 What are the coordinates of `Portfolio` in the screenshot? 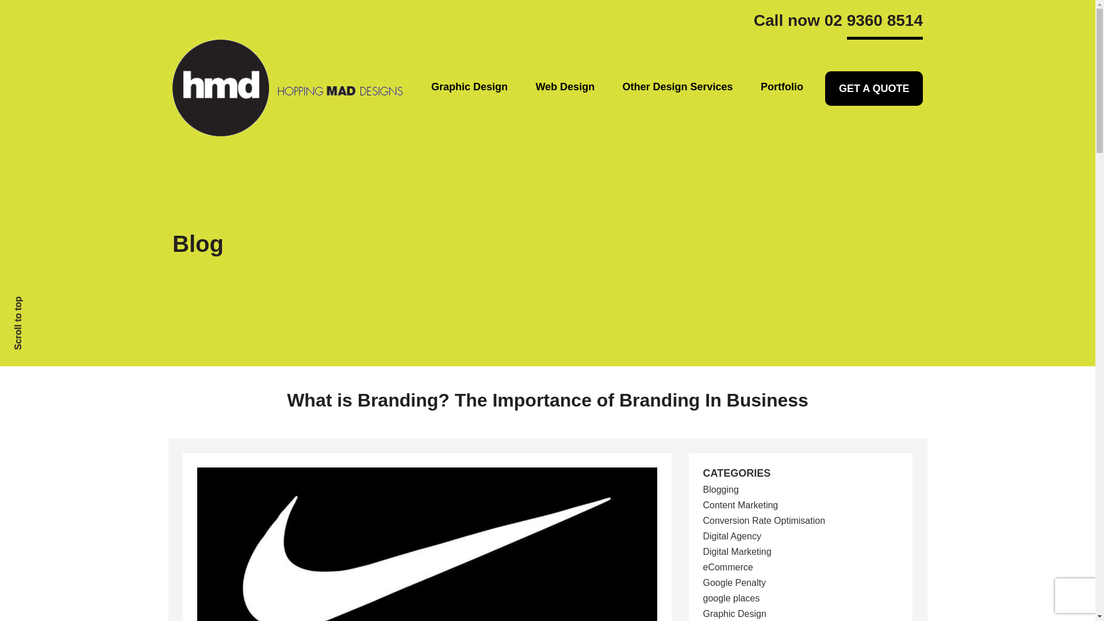 It's located at (782, 87).